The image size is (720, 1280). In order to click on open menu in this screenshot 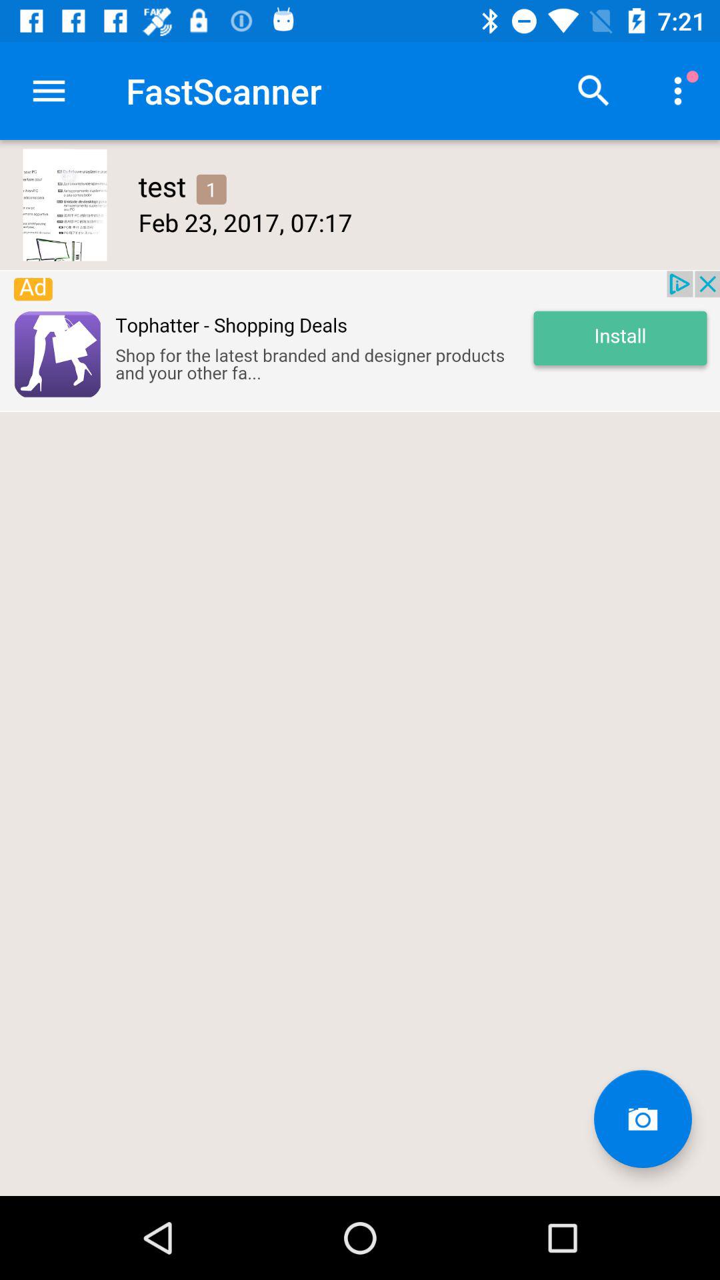, I will do `click(49, 91)`.